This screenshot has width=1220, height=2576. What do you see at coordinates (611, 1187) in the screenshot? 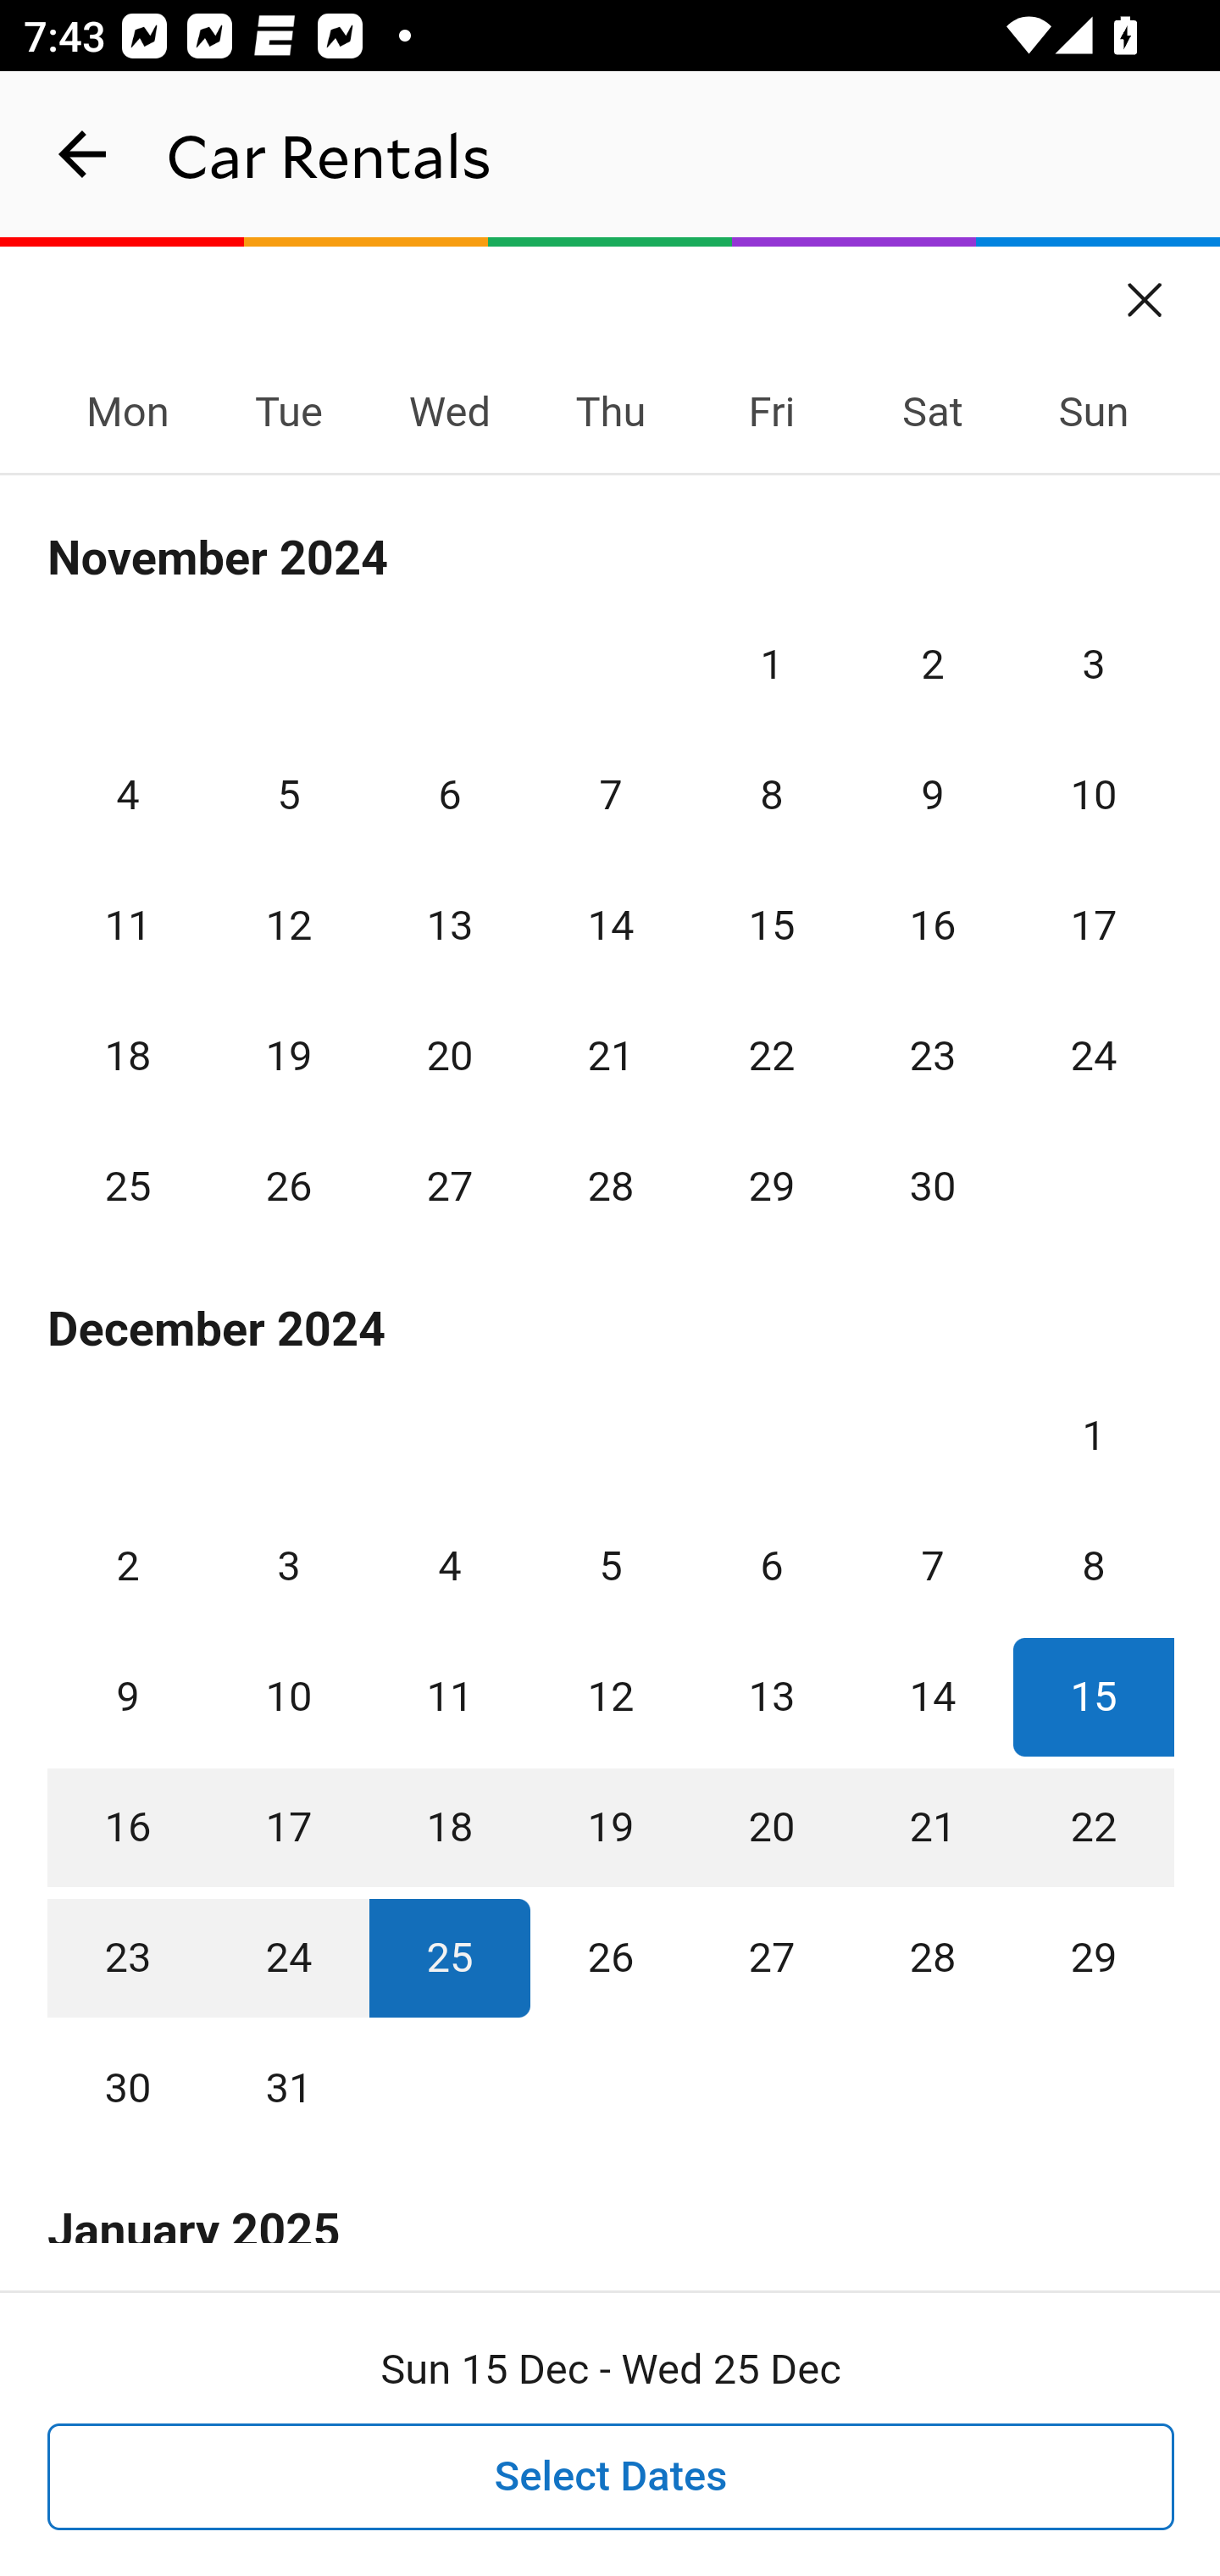
I see `28 November 2024` at bounding box center [611, 1187].